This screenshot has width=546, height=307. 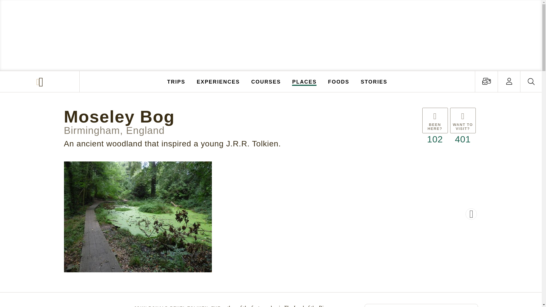 I want to click on TRIPS, so click(x=176, y=81).